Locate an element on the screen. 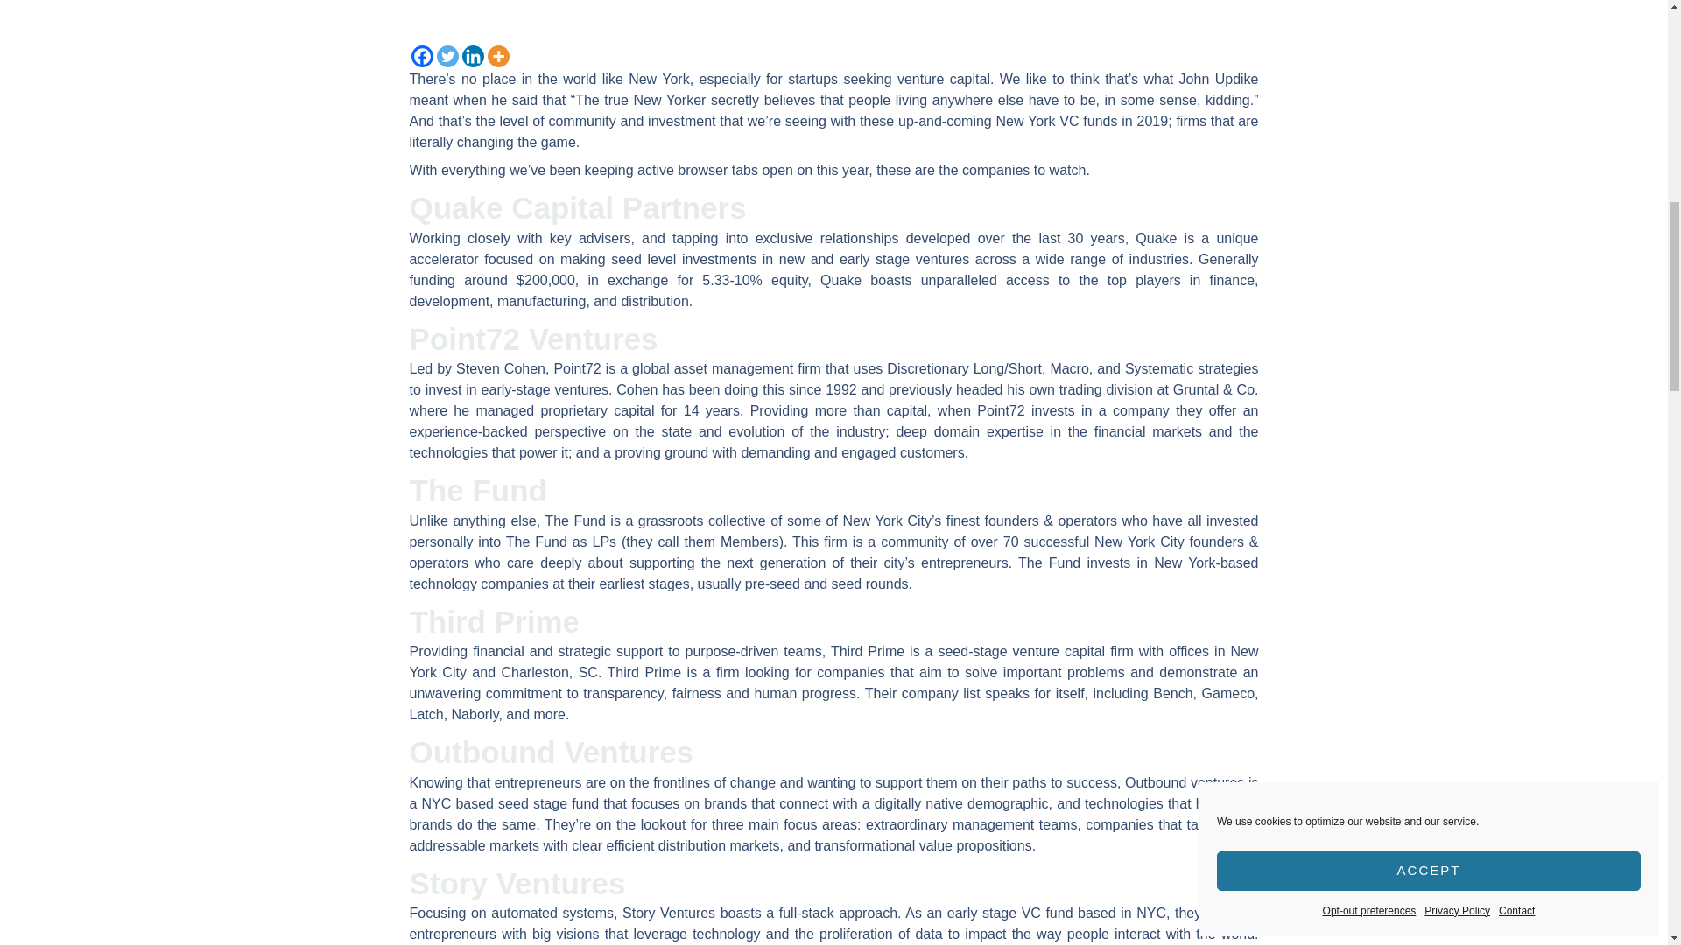  Linkedin is located at coordinates (473, 56).